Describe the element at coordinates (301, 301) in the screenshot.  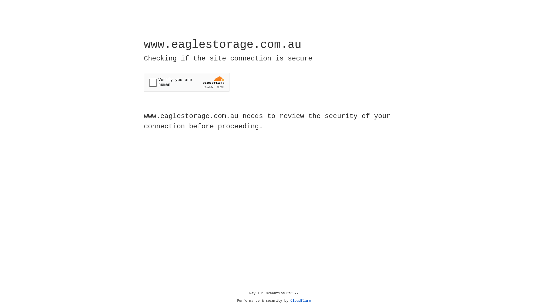
I see `Cloudflare` at that location.